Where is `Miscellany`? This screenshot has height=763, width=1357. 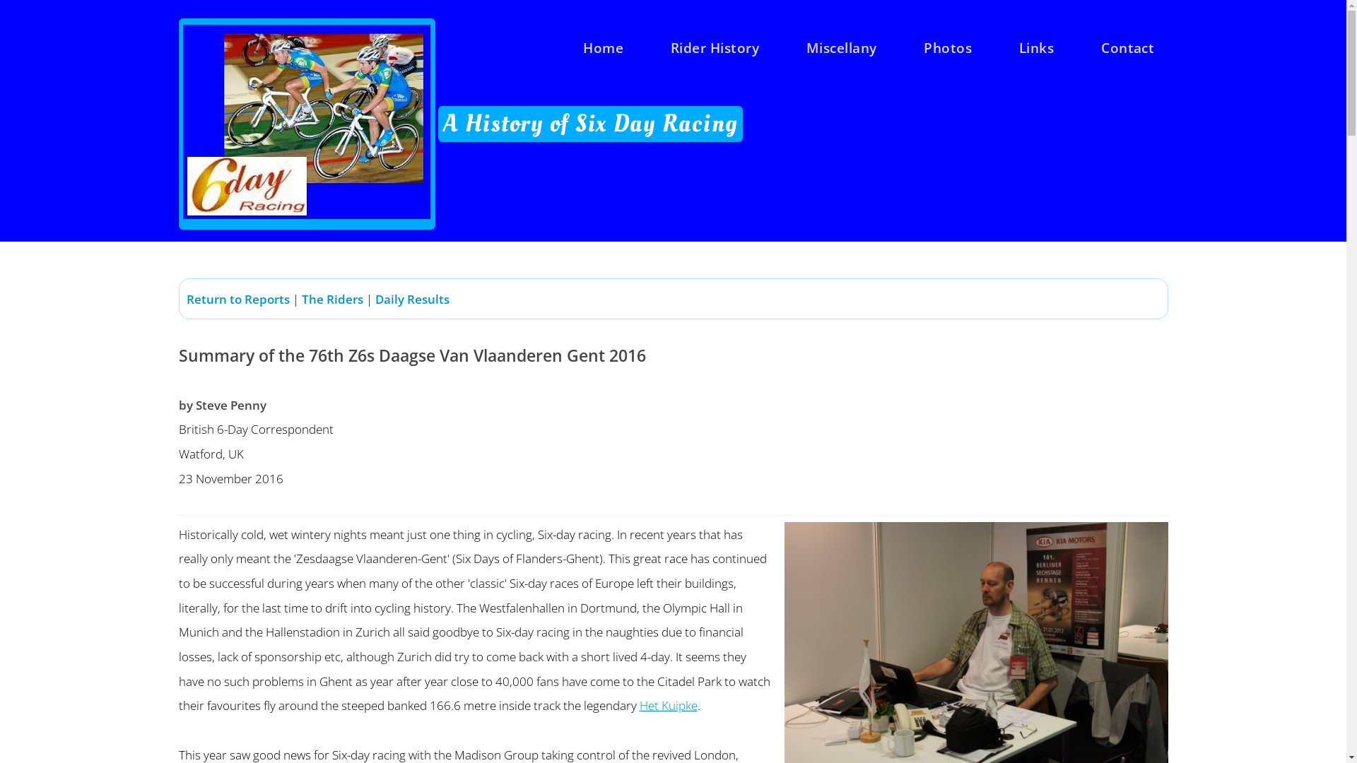 Miscellany is located at coordinates (842, 48).